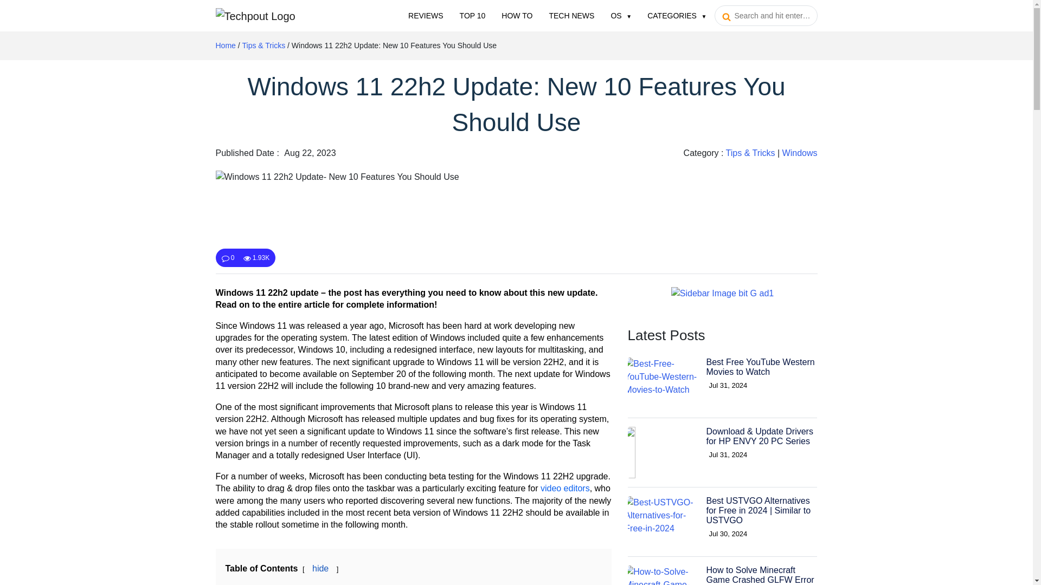 The height and width of the screenshot is (585, 1041). Describe the element at coordinates (766, 15) in the screenshot. I see `Search for:` at that location.